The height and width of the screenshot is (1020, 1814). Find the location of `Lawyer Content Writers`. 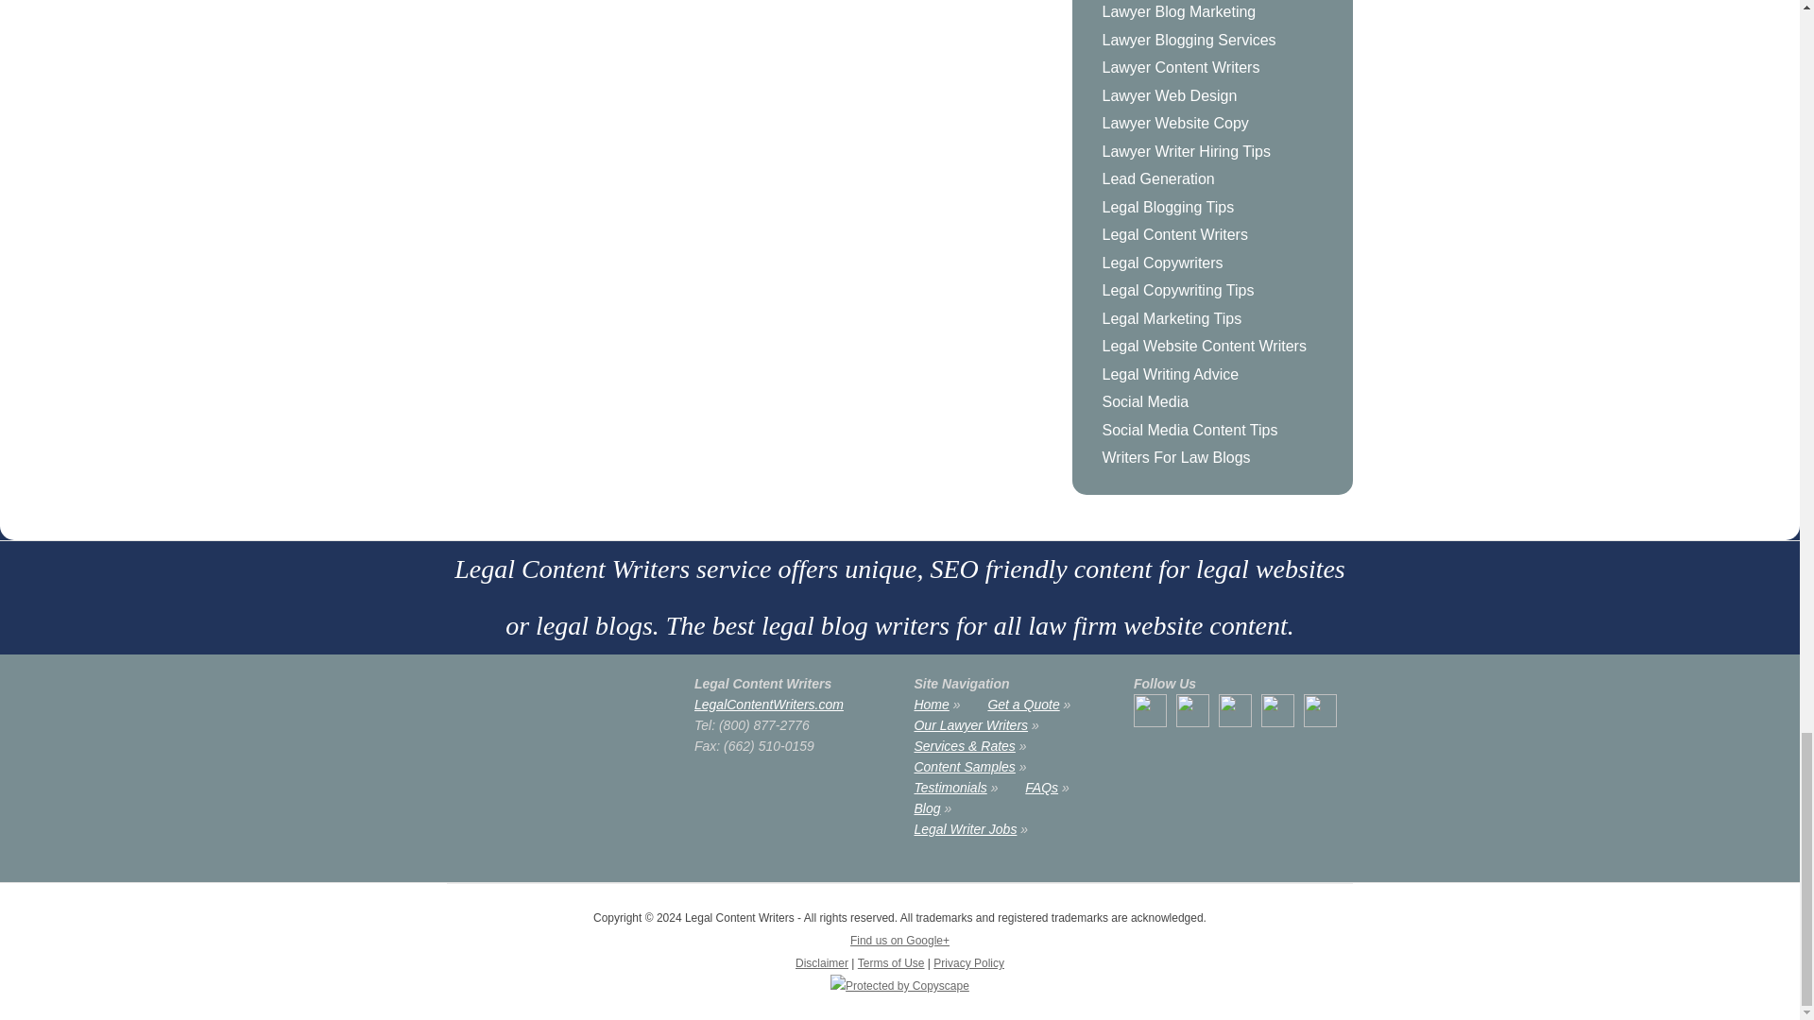

Lawyer Content Writers is located at coordinates (1221, 68).